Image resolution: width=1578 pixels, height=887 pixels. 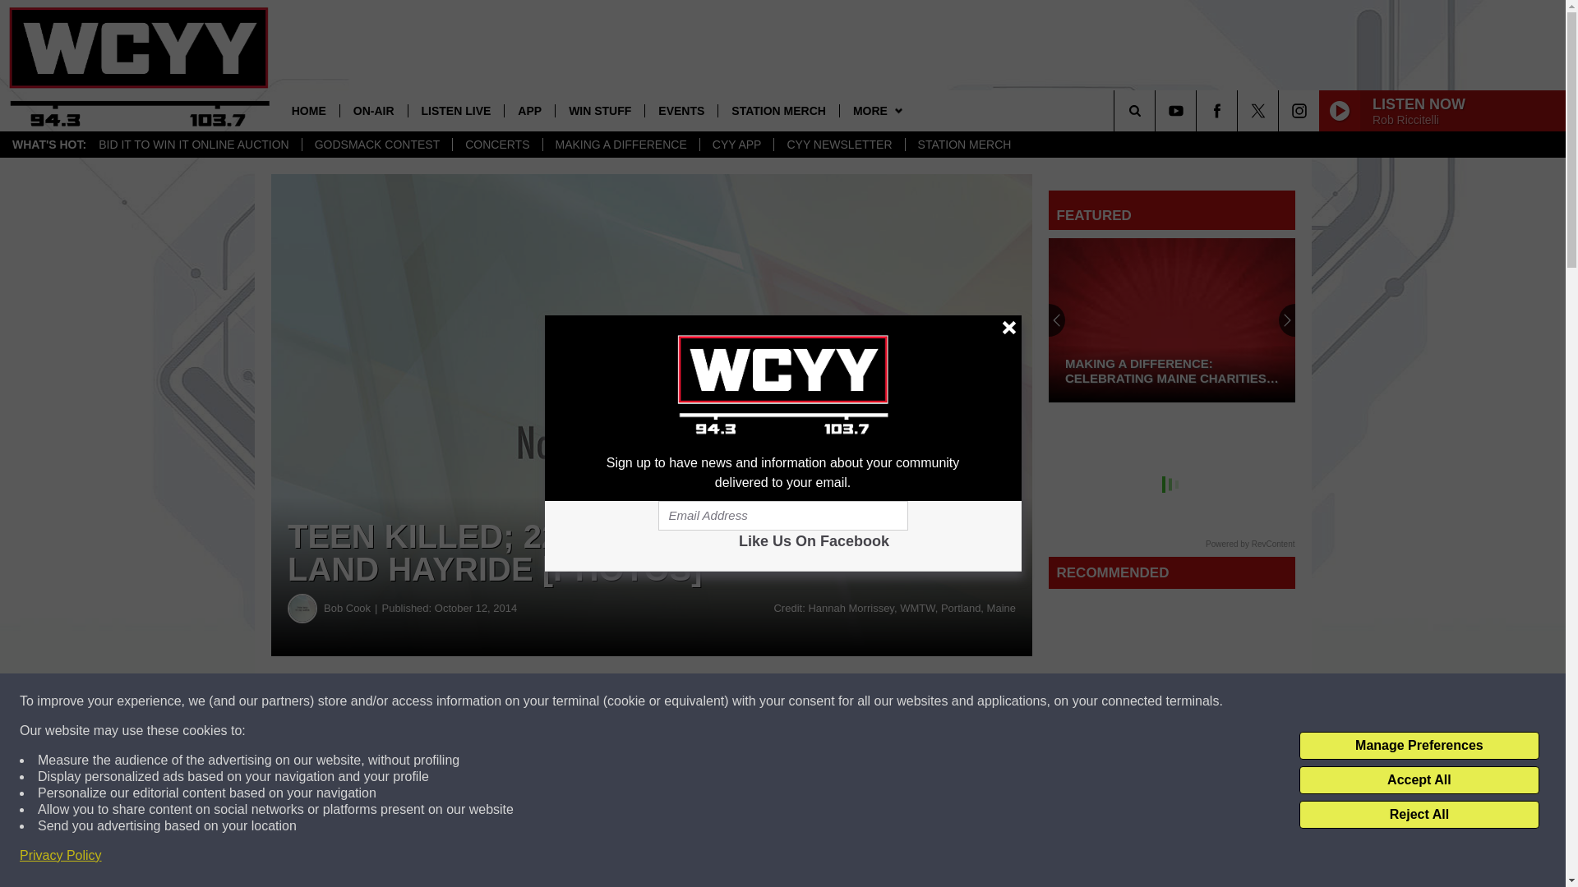 I want to click on Accept All, so click(x=1419, y=780).